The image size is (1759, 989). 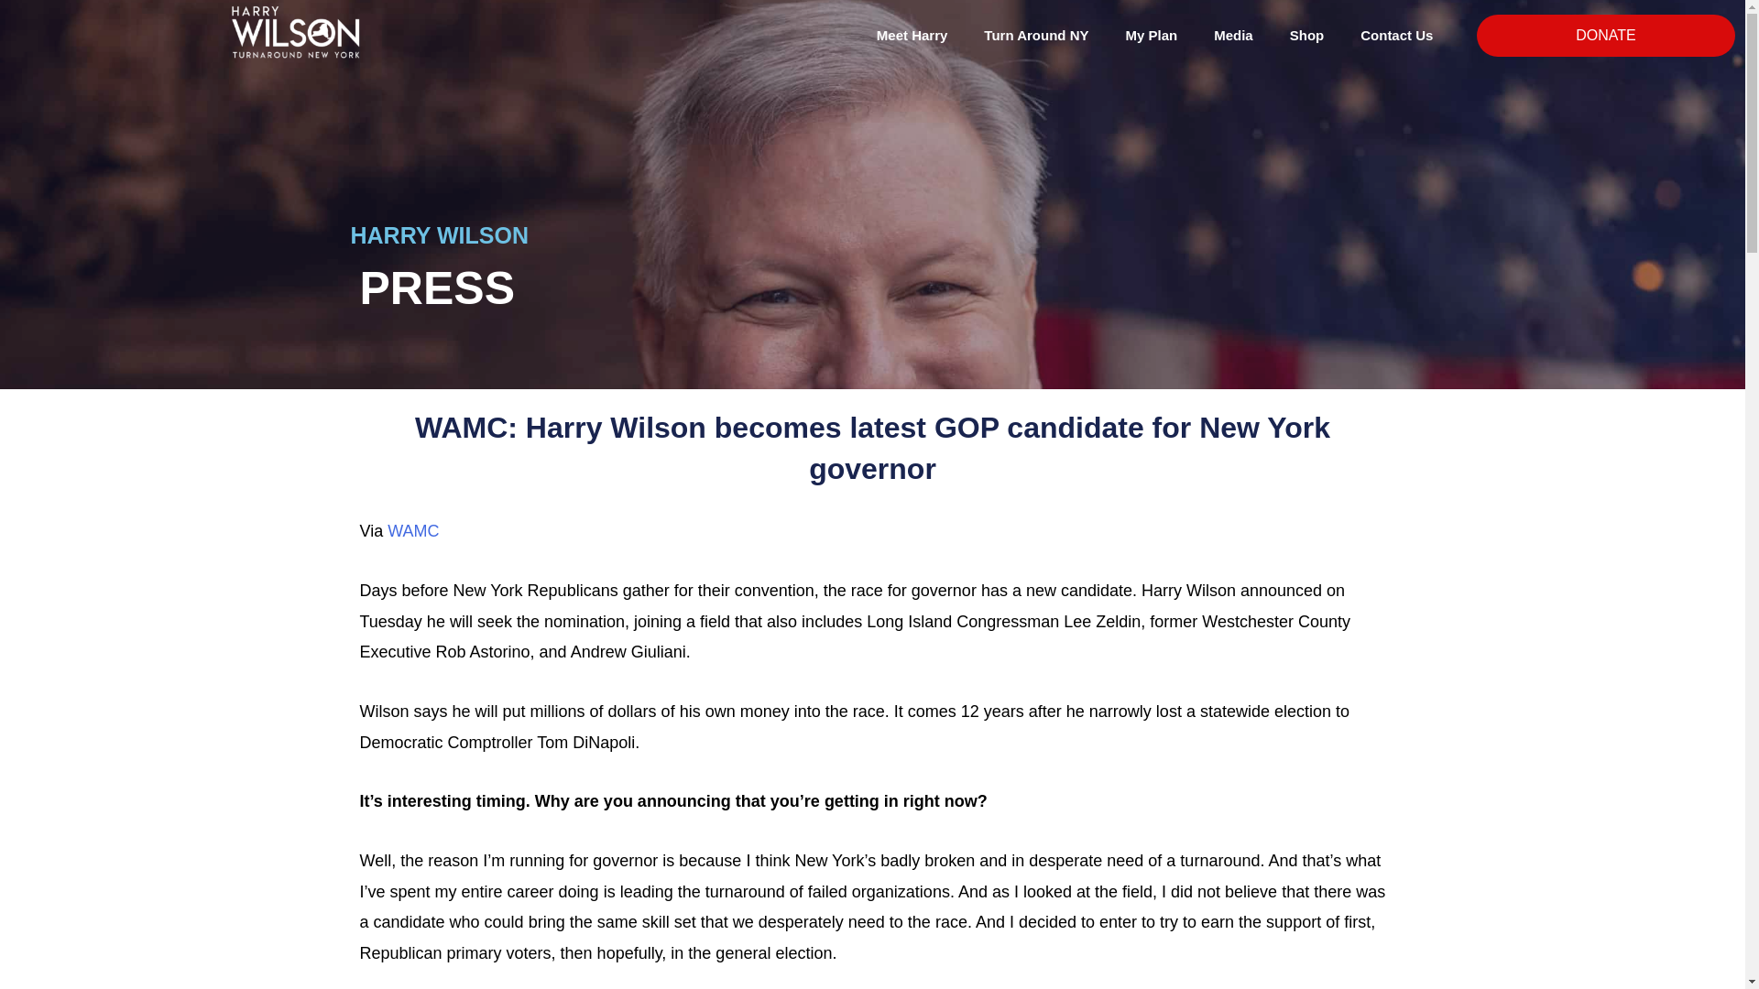 I want to click on Meet Harry, so click(x=912, y=35).